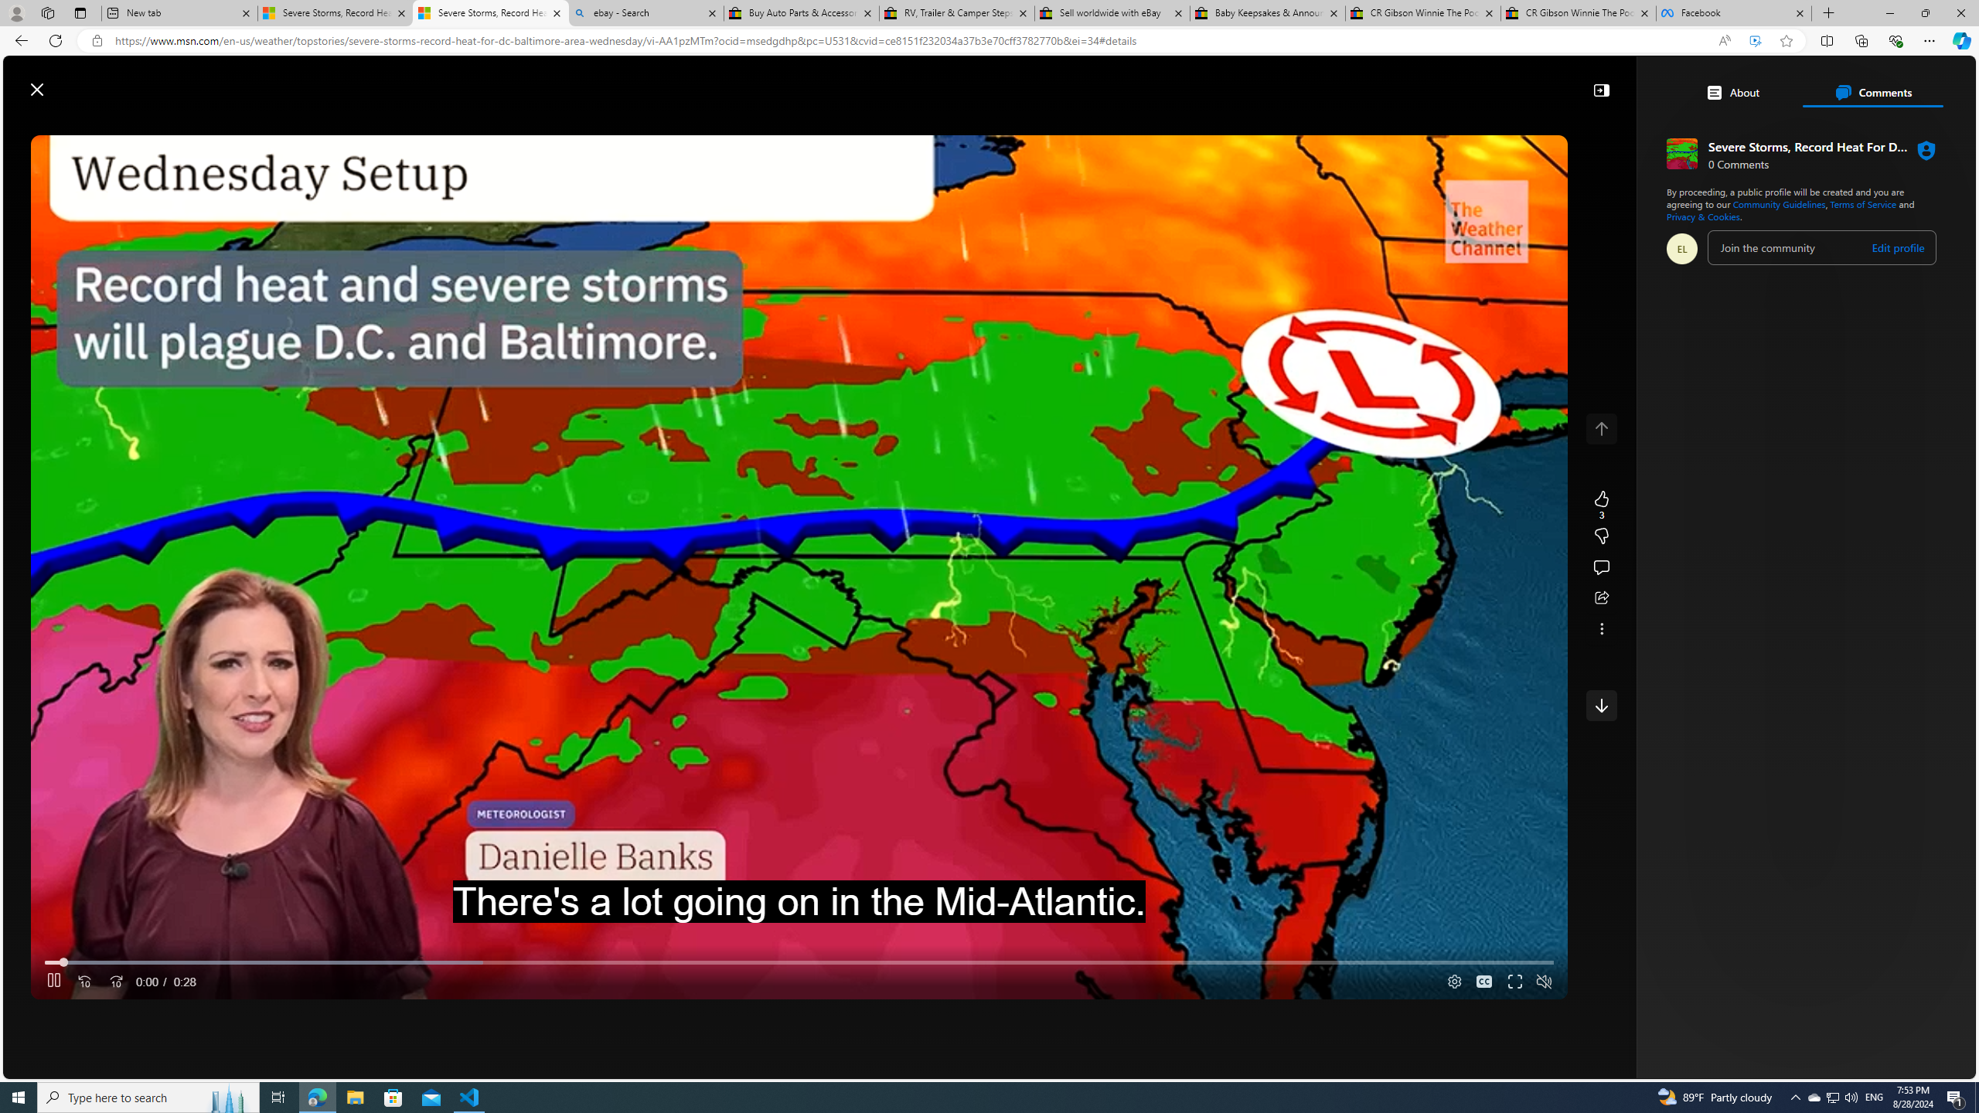  I want to click on Notifications, so click(1910, 82).